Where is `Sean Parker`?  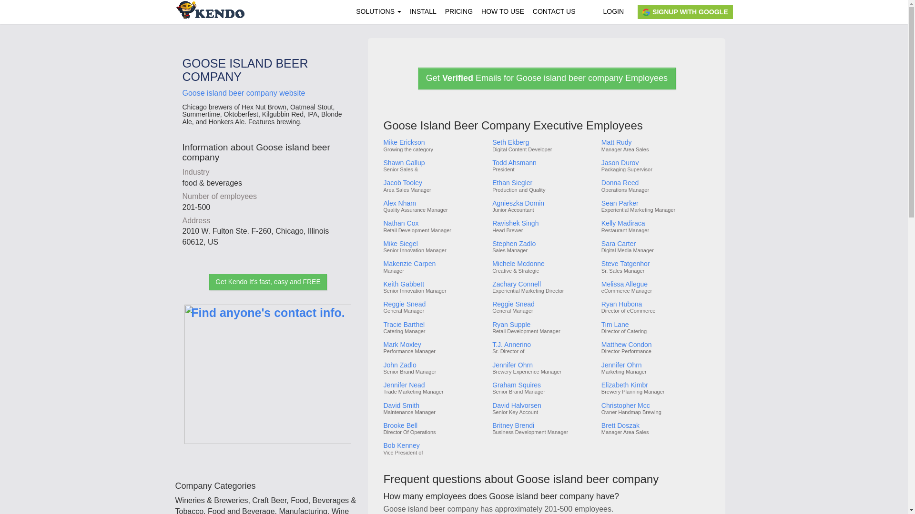 Sean Parker is located at coordinates (655, 204).